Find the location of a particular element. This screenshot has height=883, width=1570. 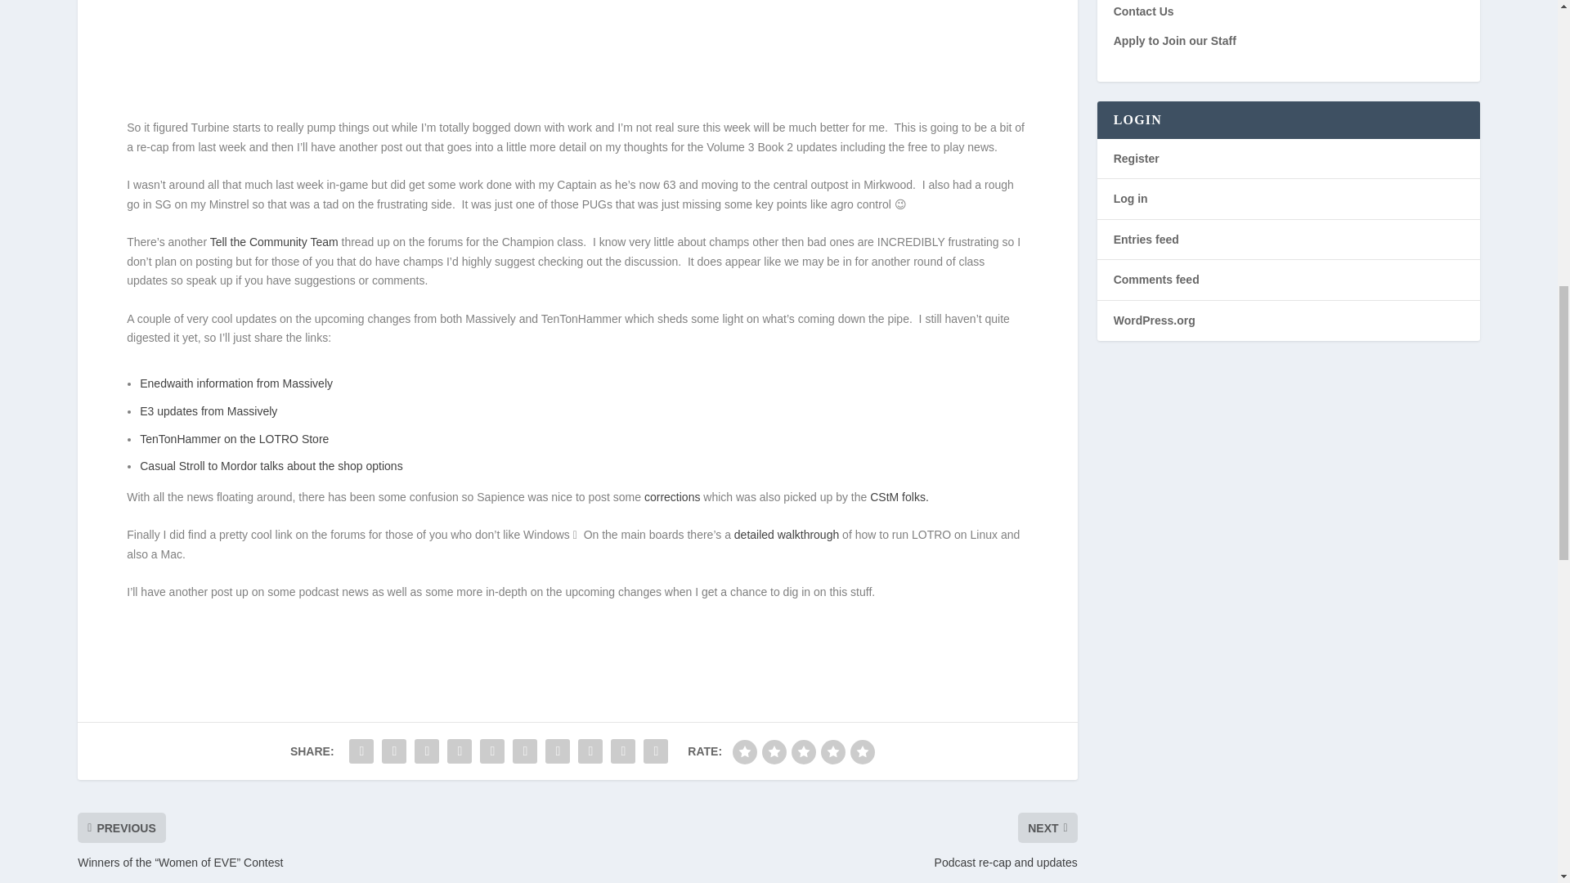

Casual Stroll to Mordor talks about the shop options is located at coordinates (270, 465).